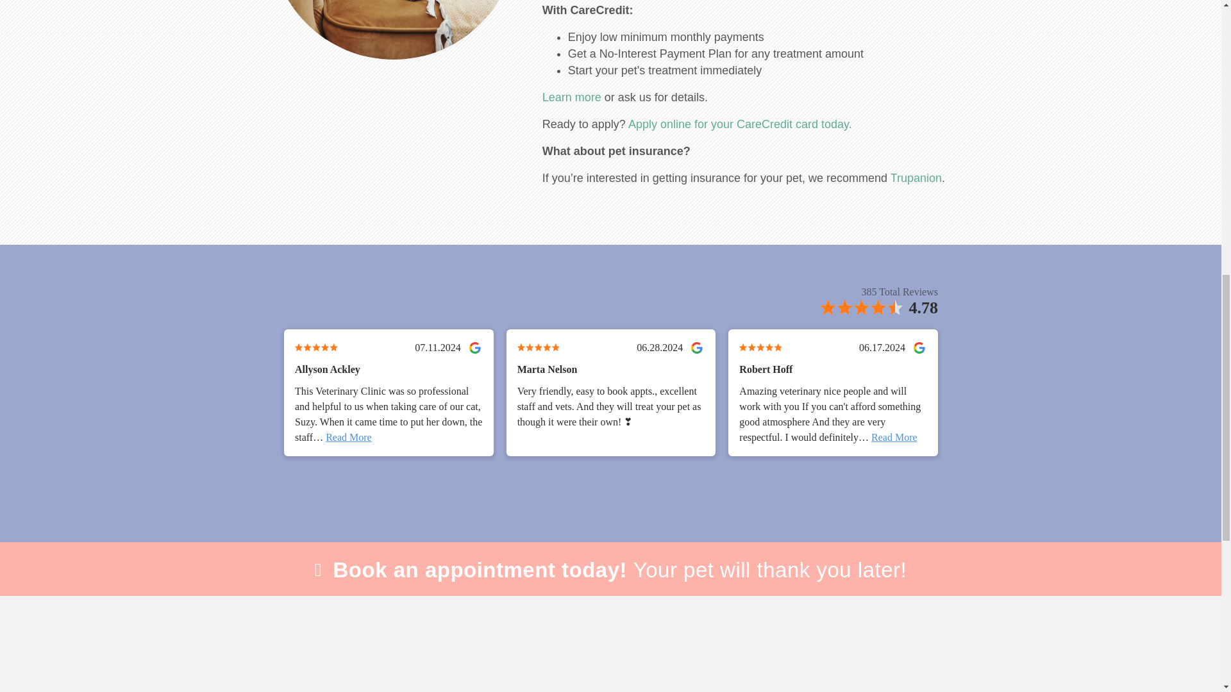  Describe the element at coordinates (740, 124) in the screenshot. I see `Apply online for your CareCredit card today.` at that location.